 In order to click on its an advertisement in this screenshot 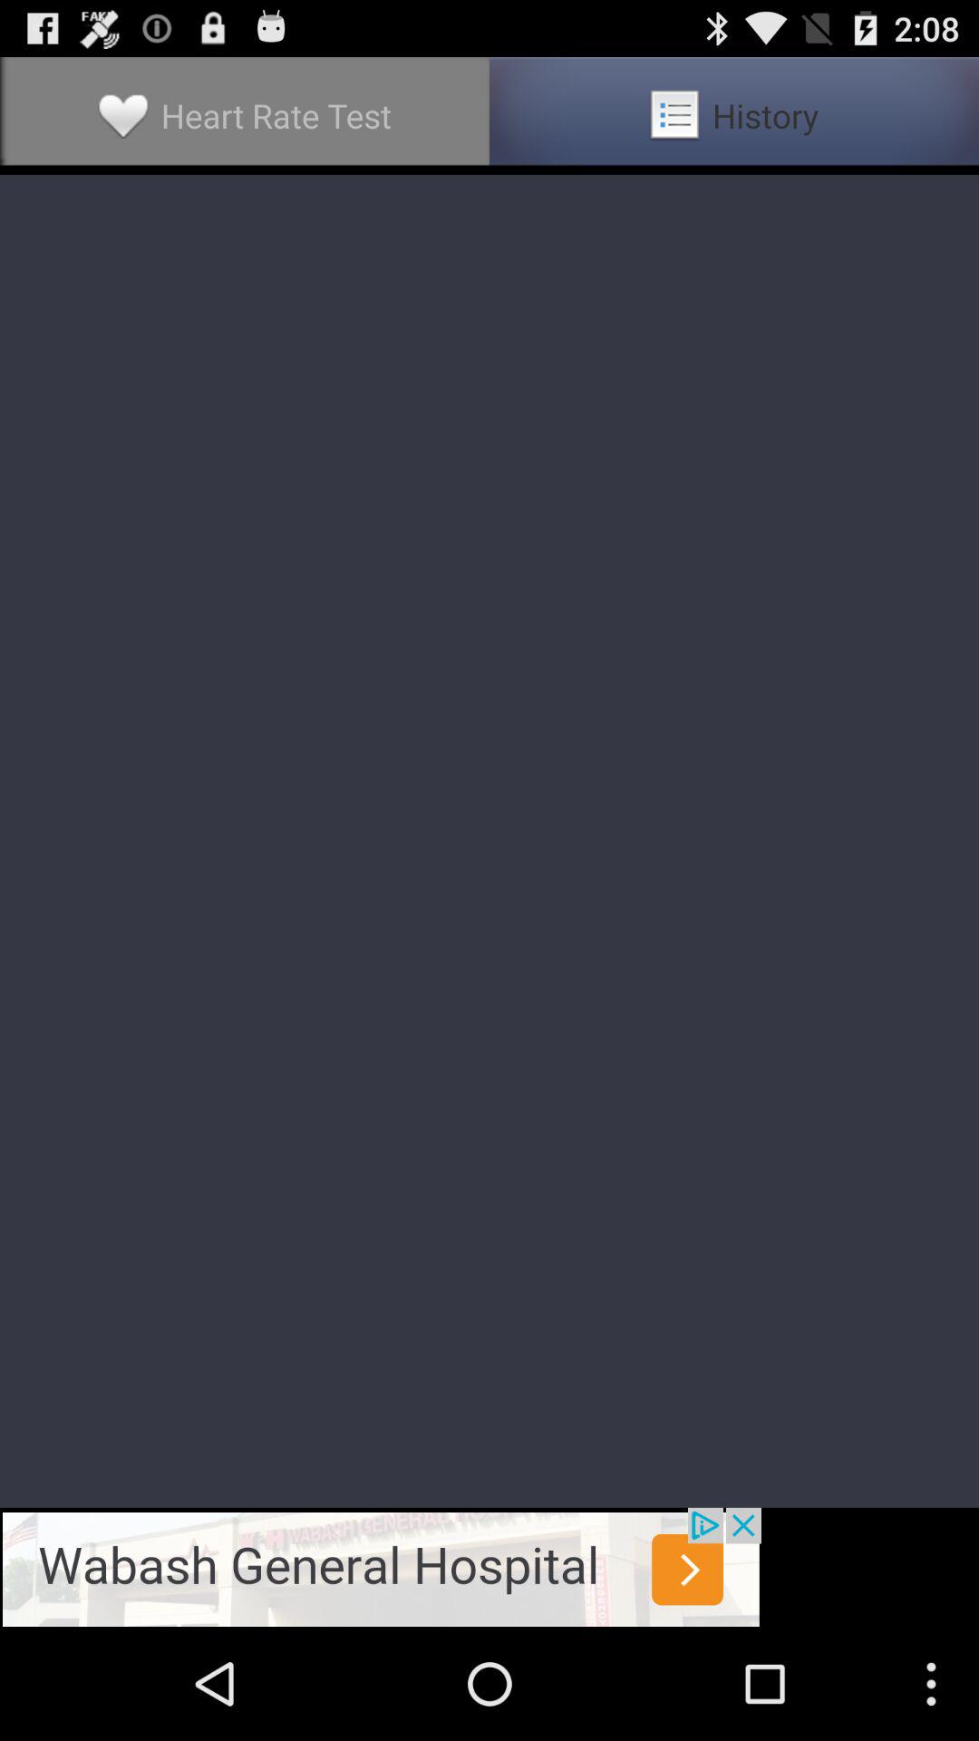, I will do `click(381, 1567)`.